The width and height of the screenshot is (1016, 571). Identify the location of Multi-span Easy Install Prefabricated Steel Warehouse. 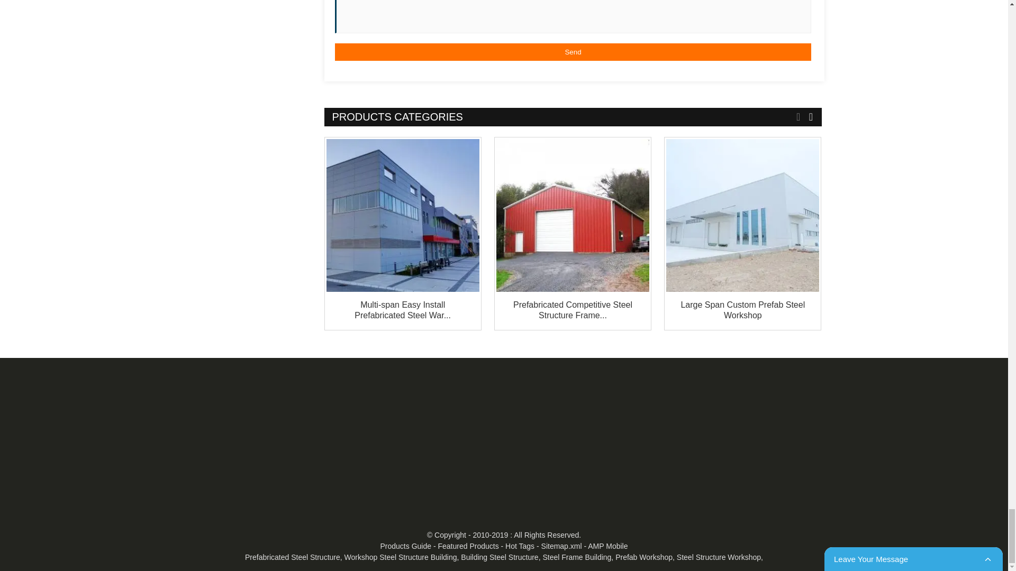
(402, 310).